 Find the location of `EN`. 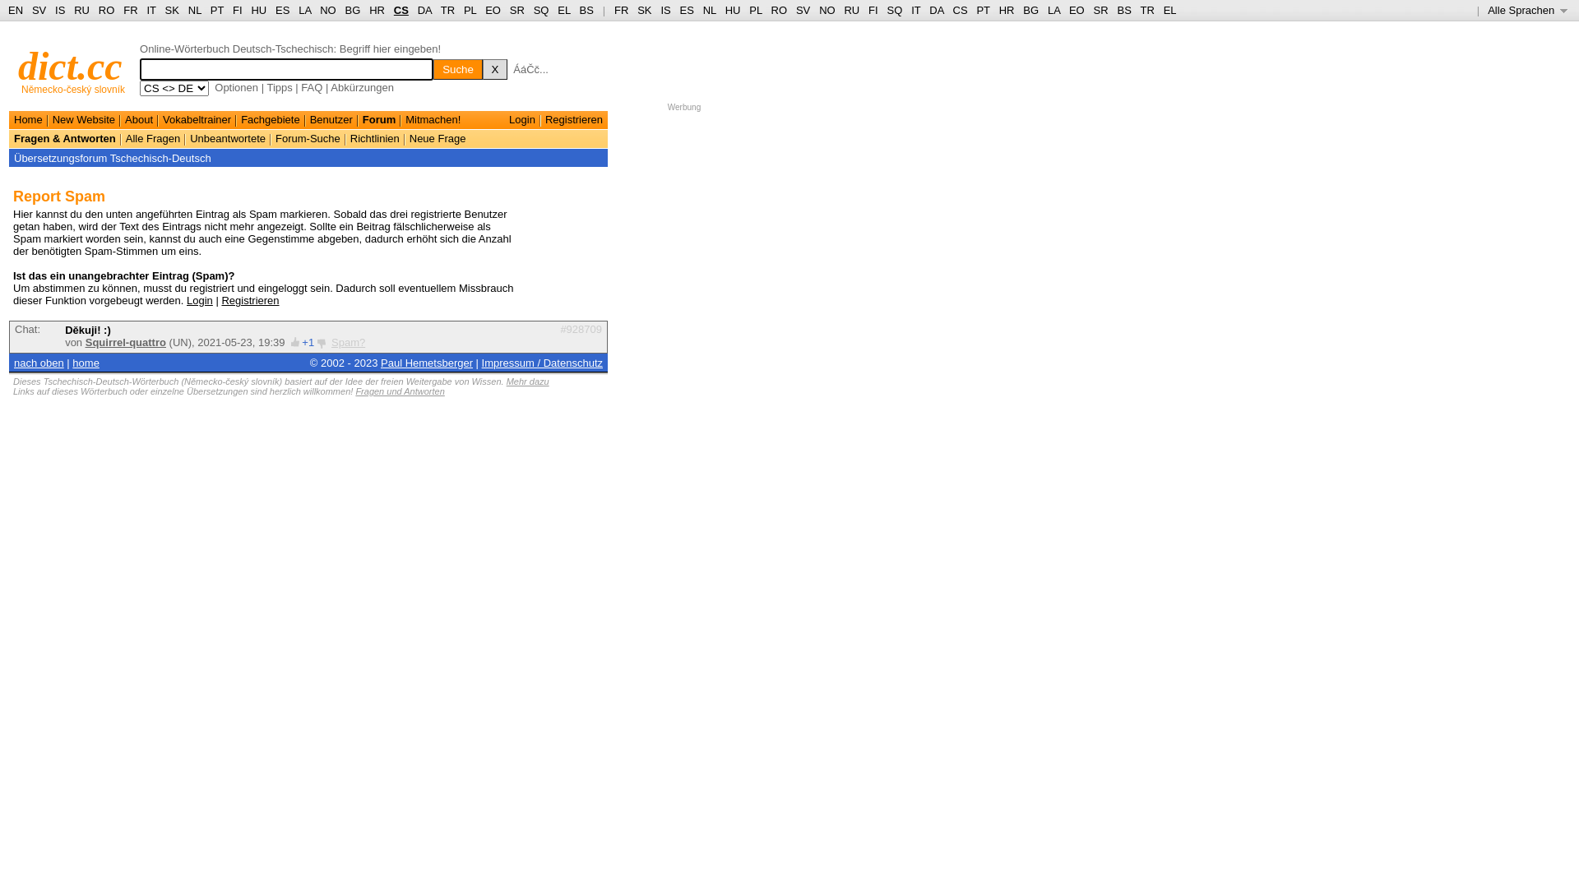

EN is located at coordinates (16, 10).